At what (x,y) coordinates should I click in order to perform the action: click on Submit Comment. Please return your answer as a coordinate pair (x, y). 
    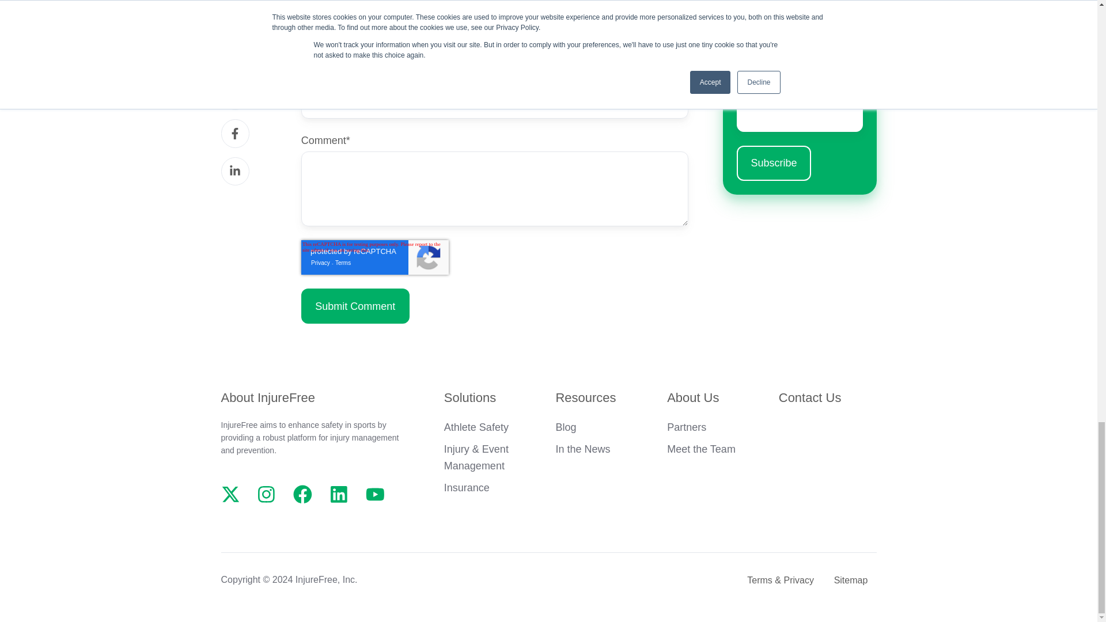
    Looking at the image, I should click on (355, 306).